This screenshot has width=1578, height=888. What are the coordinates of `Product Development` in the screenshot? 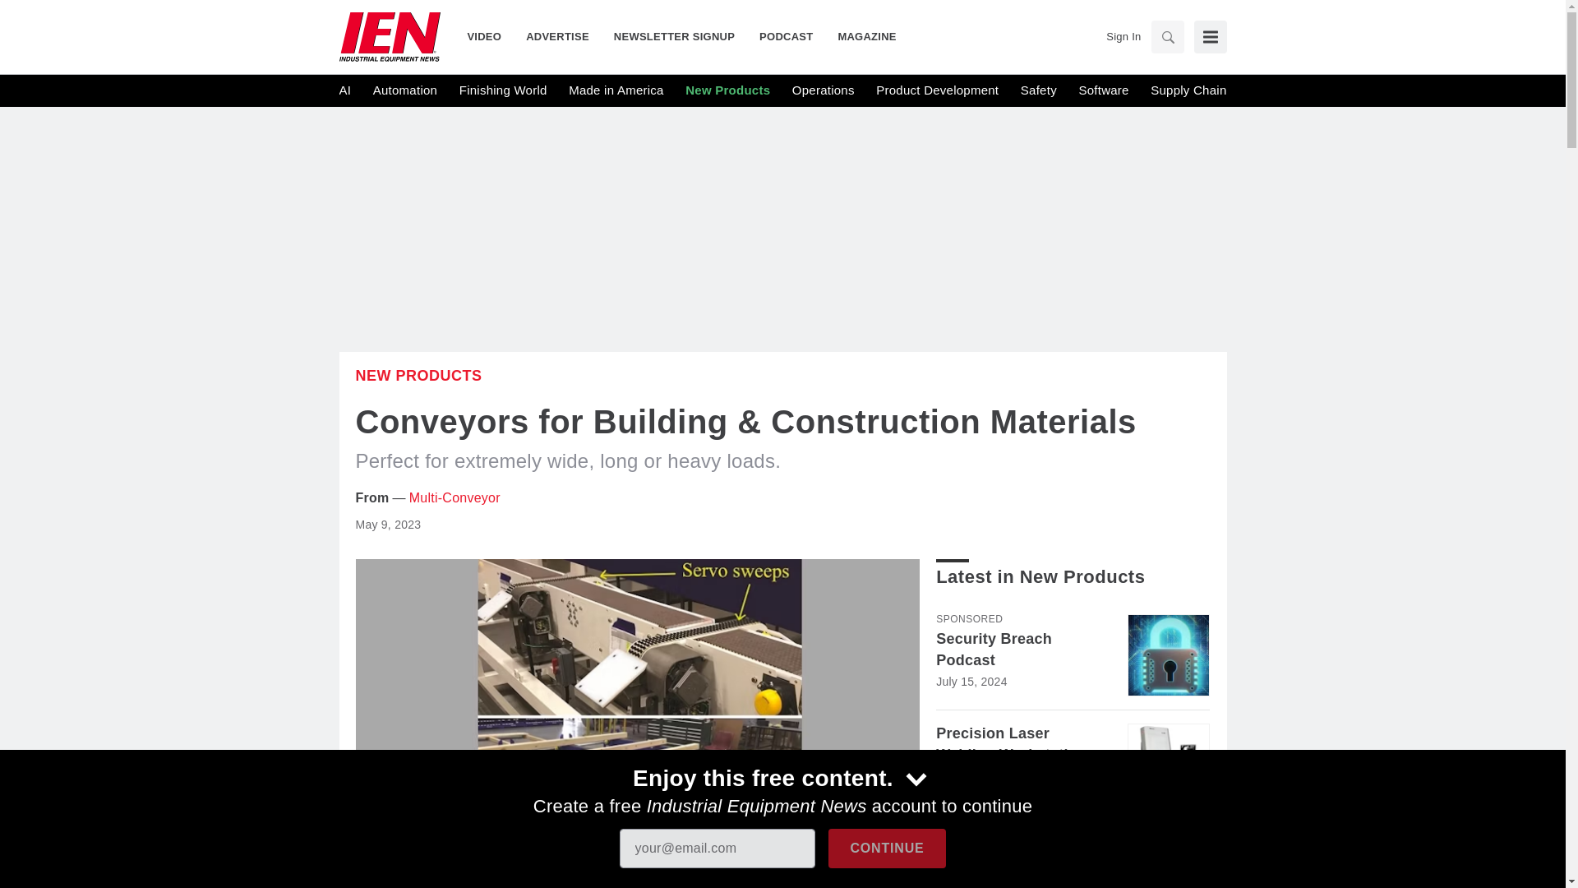 It's located at (937, 90).